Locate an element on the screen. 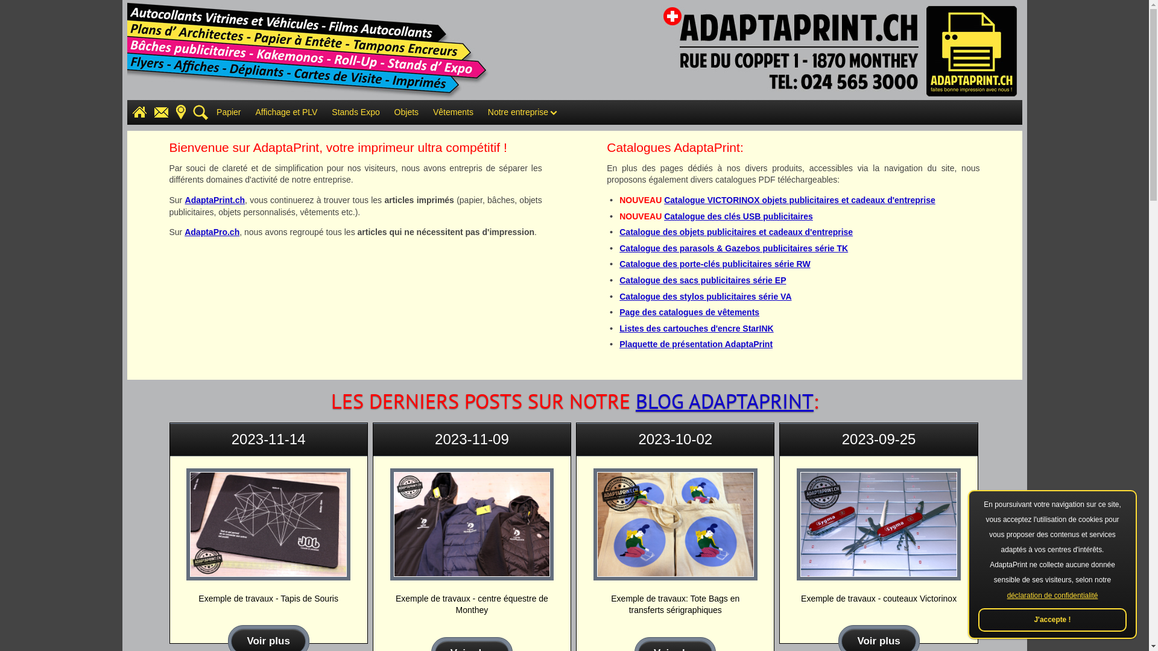 The image size is (1158, 651). Stands Expo is located at coordinates (356, 112).